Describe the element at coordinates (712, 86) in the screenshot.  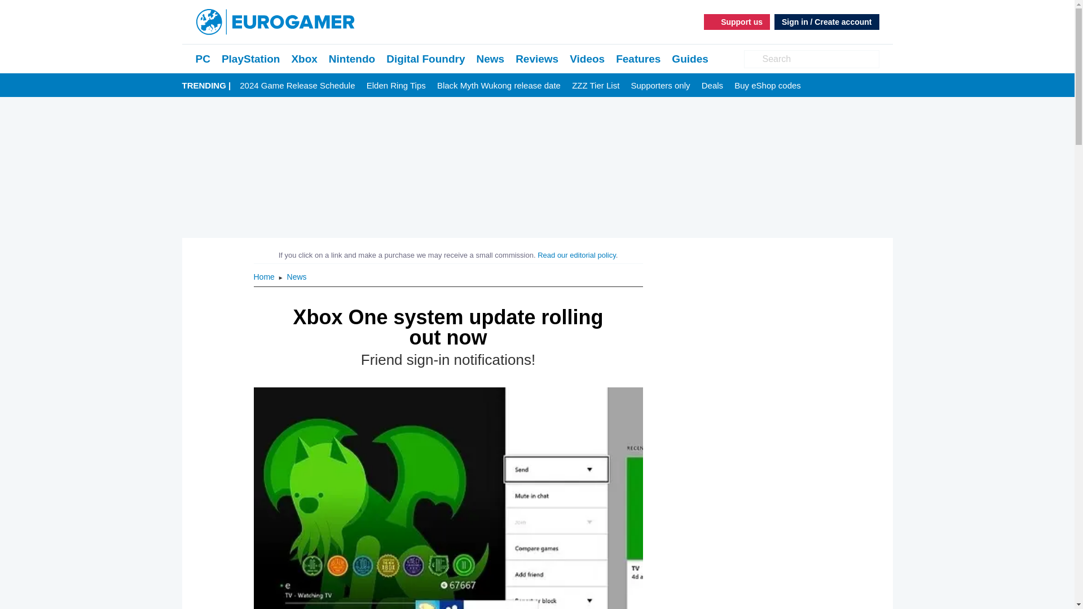
I see `Deals` at that location.